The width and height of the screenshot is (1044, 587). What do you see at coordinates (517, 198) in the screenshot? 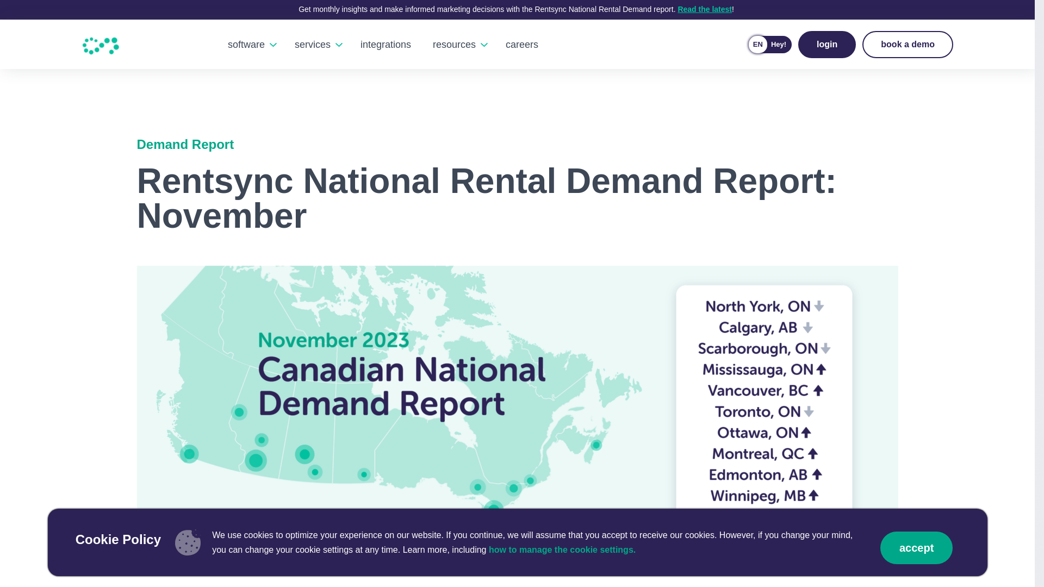
I see `Rentsync National Rental Demand Report: November` at bounding box center [517, 198].